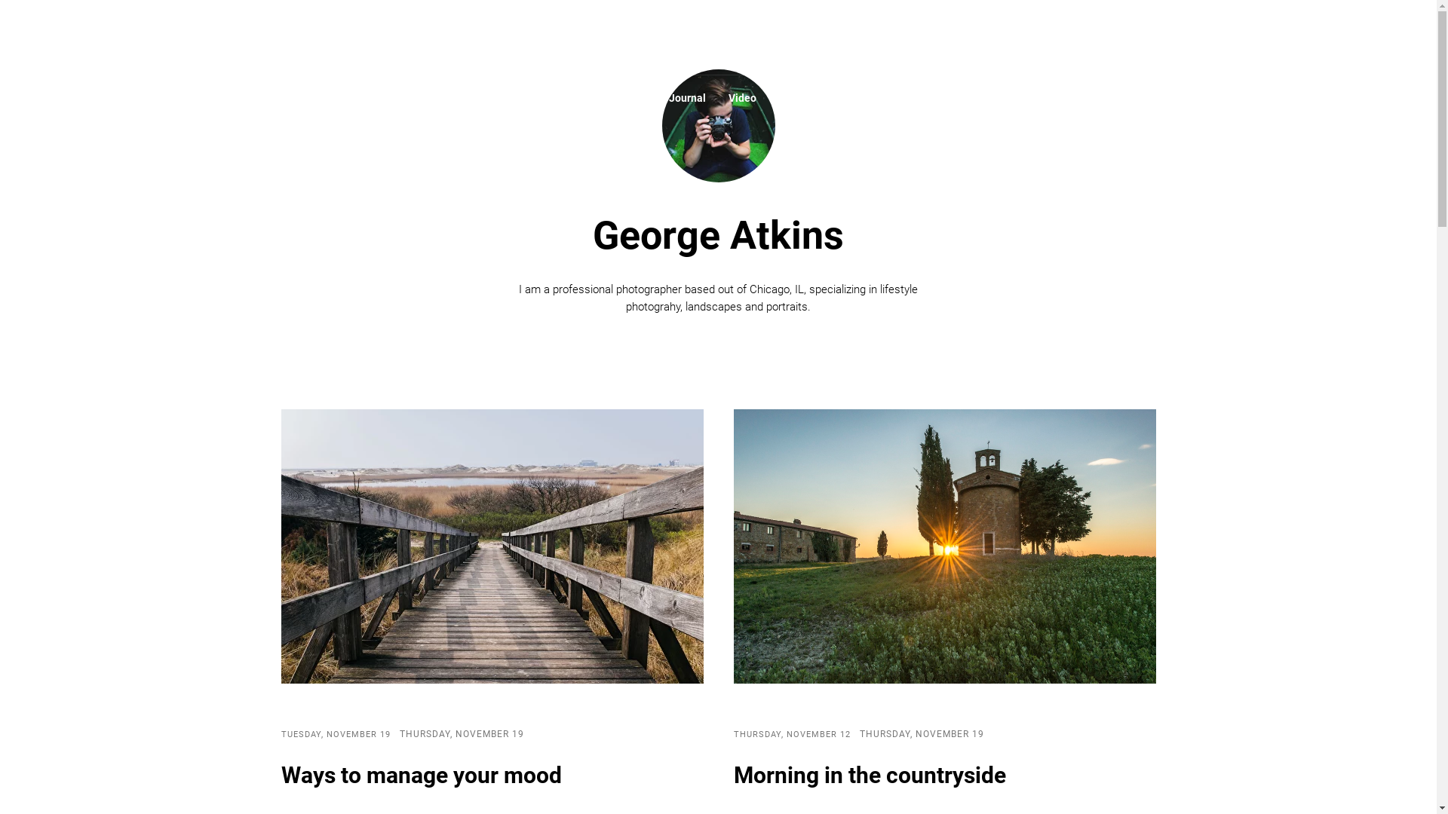 This screenshot has width=1448, height=814. I want to click on Journal, so click(686, 98).